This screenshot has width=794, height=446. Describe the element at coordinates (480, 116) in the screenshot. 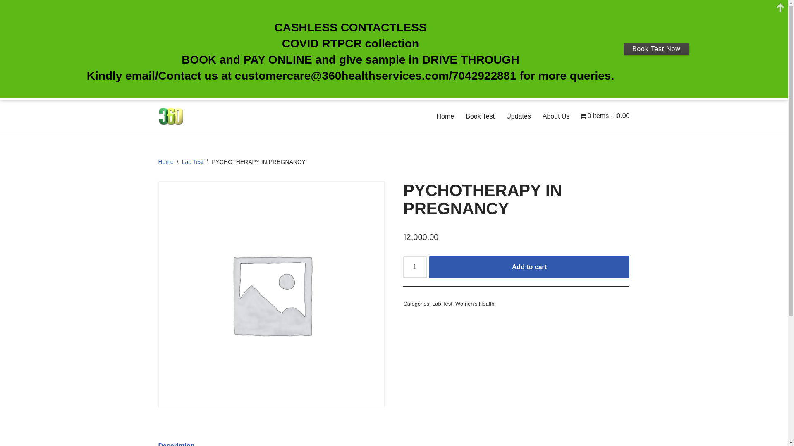

I see `Book Test` at that location.